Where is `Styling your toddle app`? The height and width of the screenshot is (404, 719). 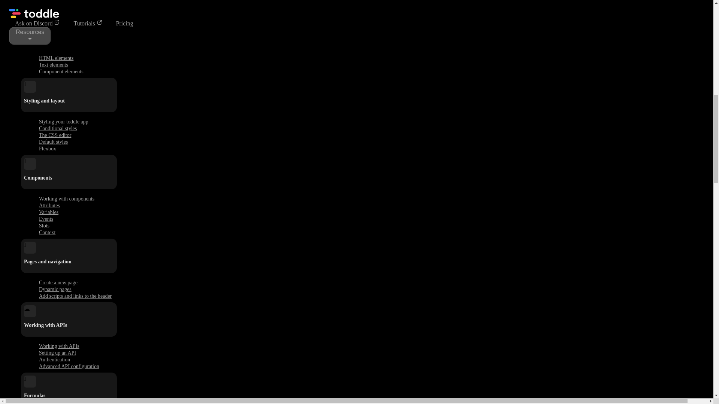
Styling your toddle app is located at coordinates (64, 122).